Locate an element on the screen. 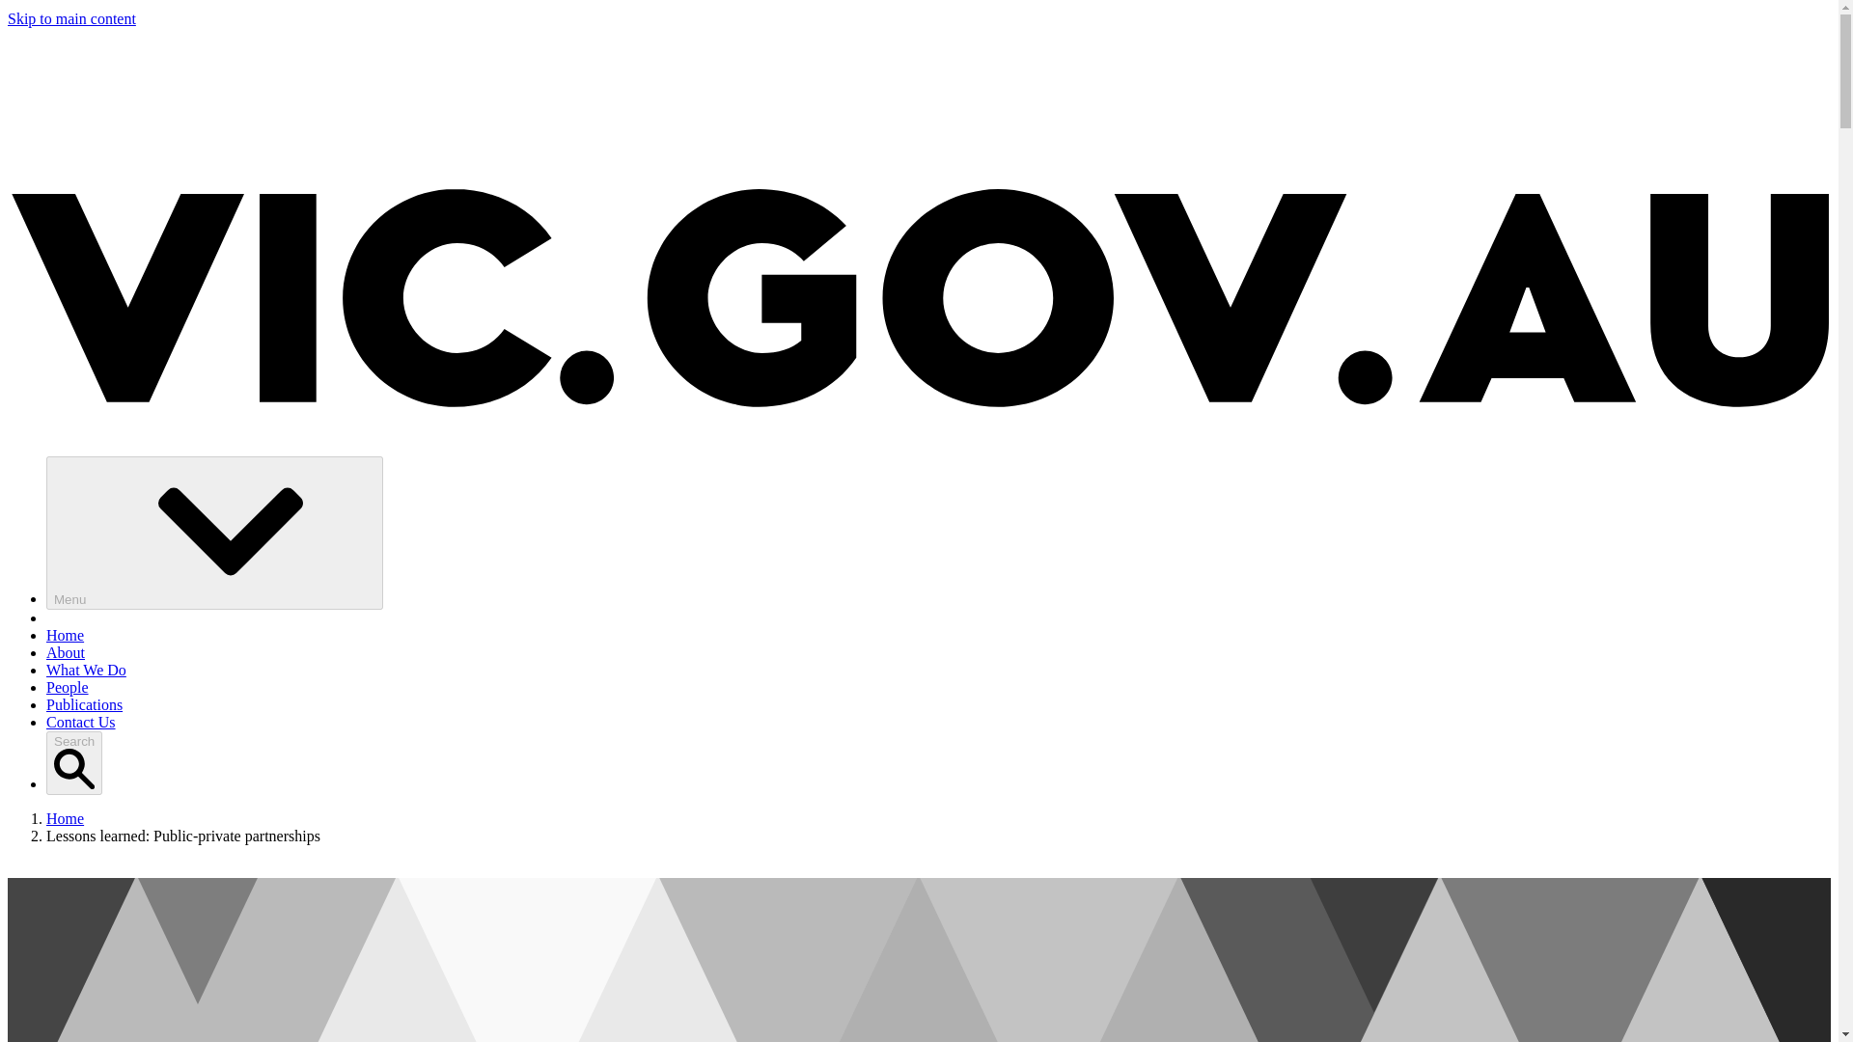  Skip to main content is located at coordinates (71, 18).